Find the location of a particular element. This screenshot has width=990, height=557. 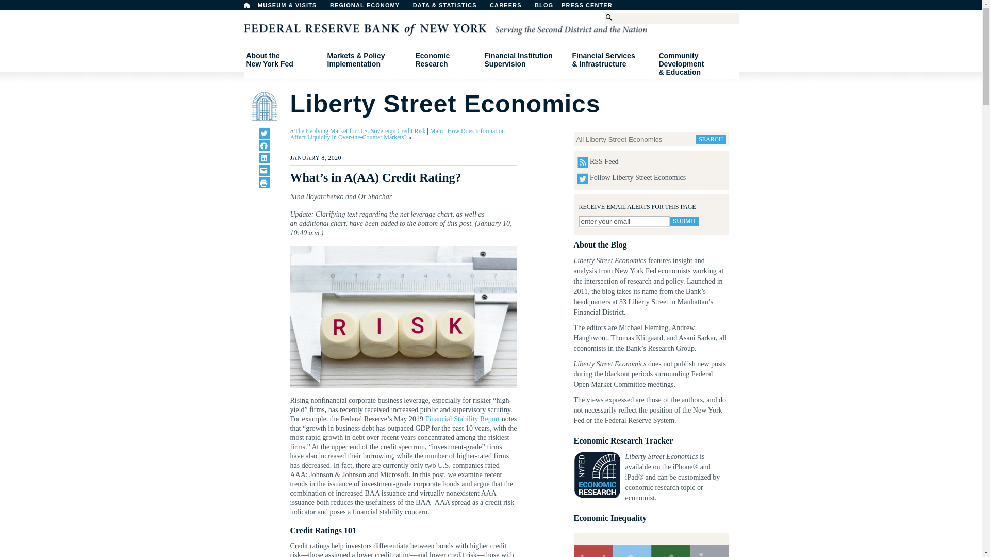

Click to email a link to a friend is located at coordinates (264, 170).